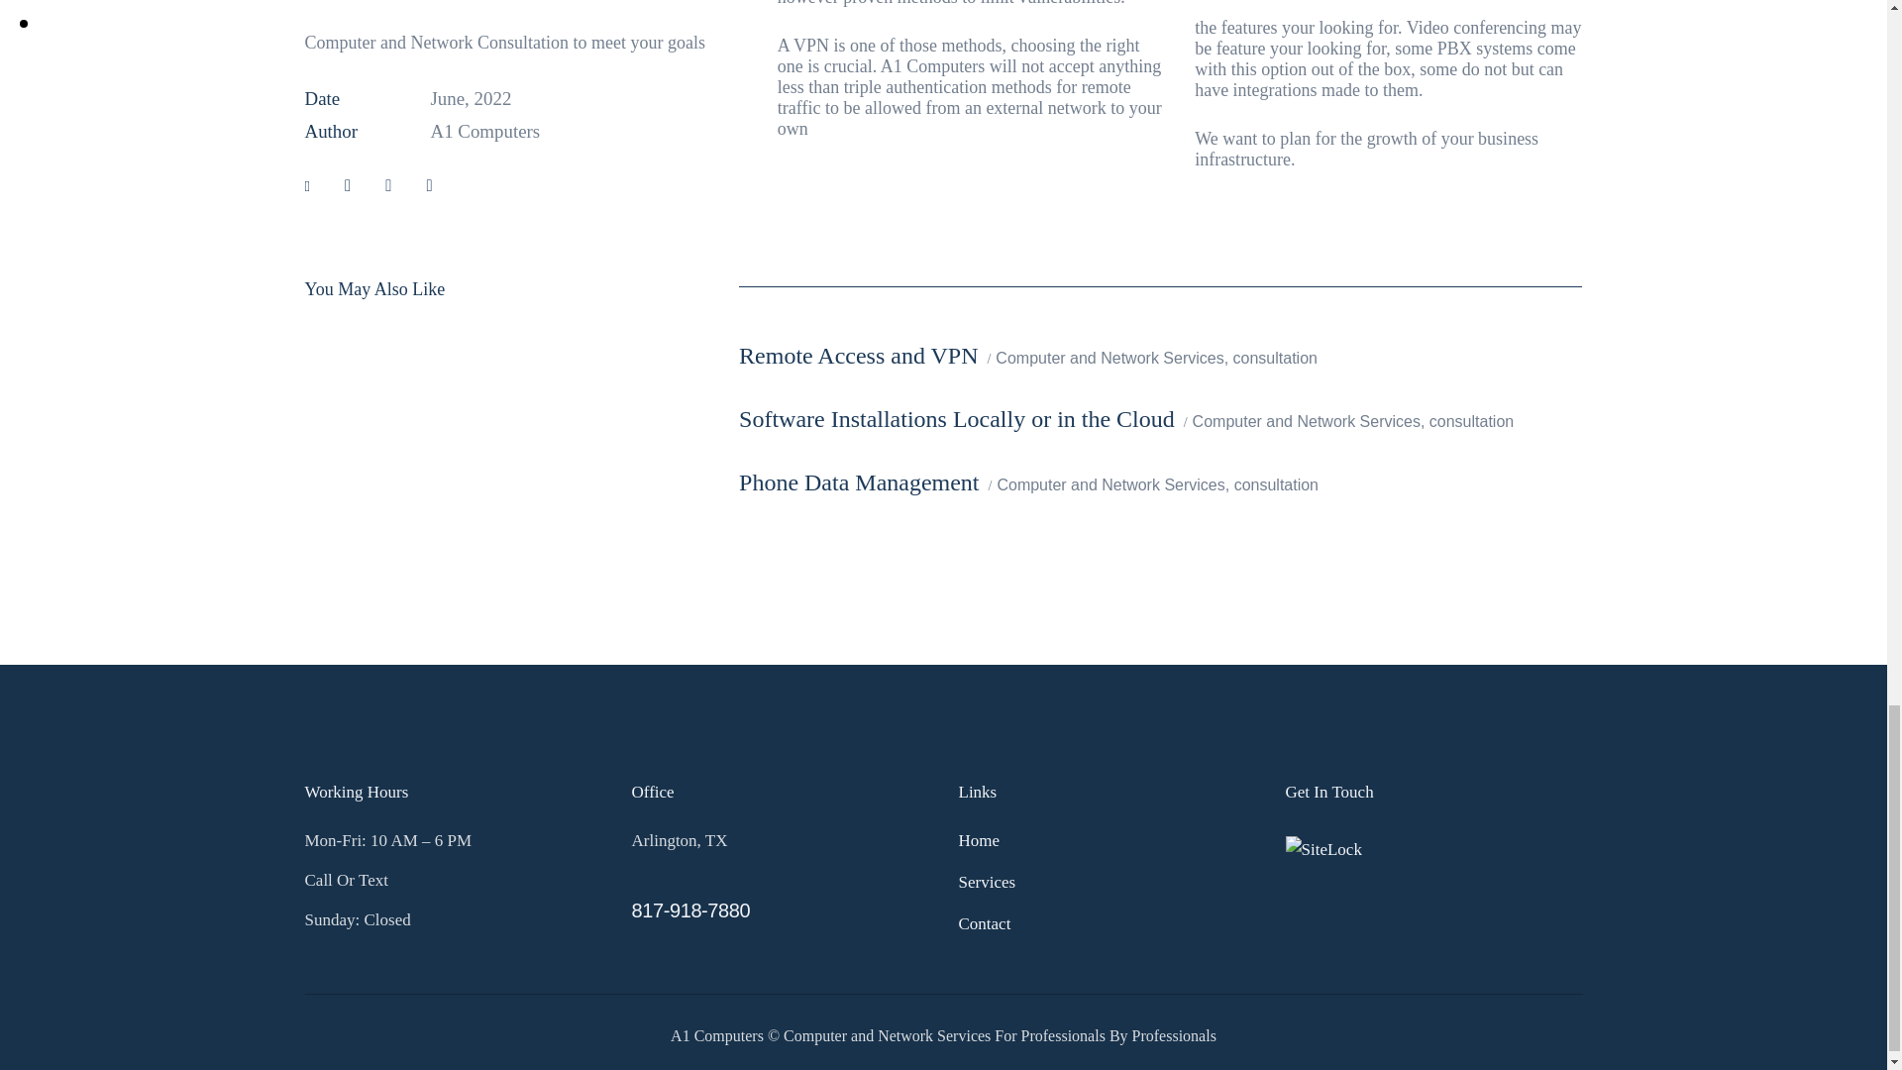  What do you see at coordinates (1472, 421) in the screenshot?
I see `View all posts in consultation` at bounding box center [1472, 421].